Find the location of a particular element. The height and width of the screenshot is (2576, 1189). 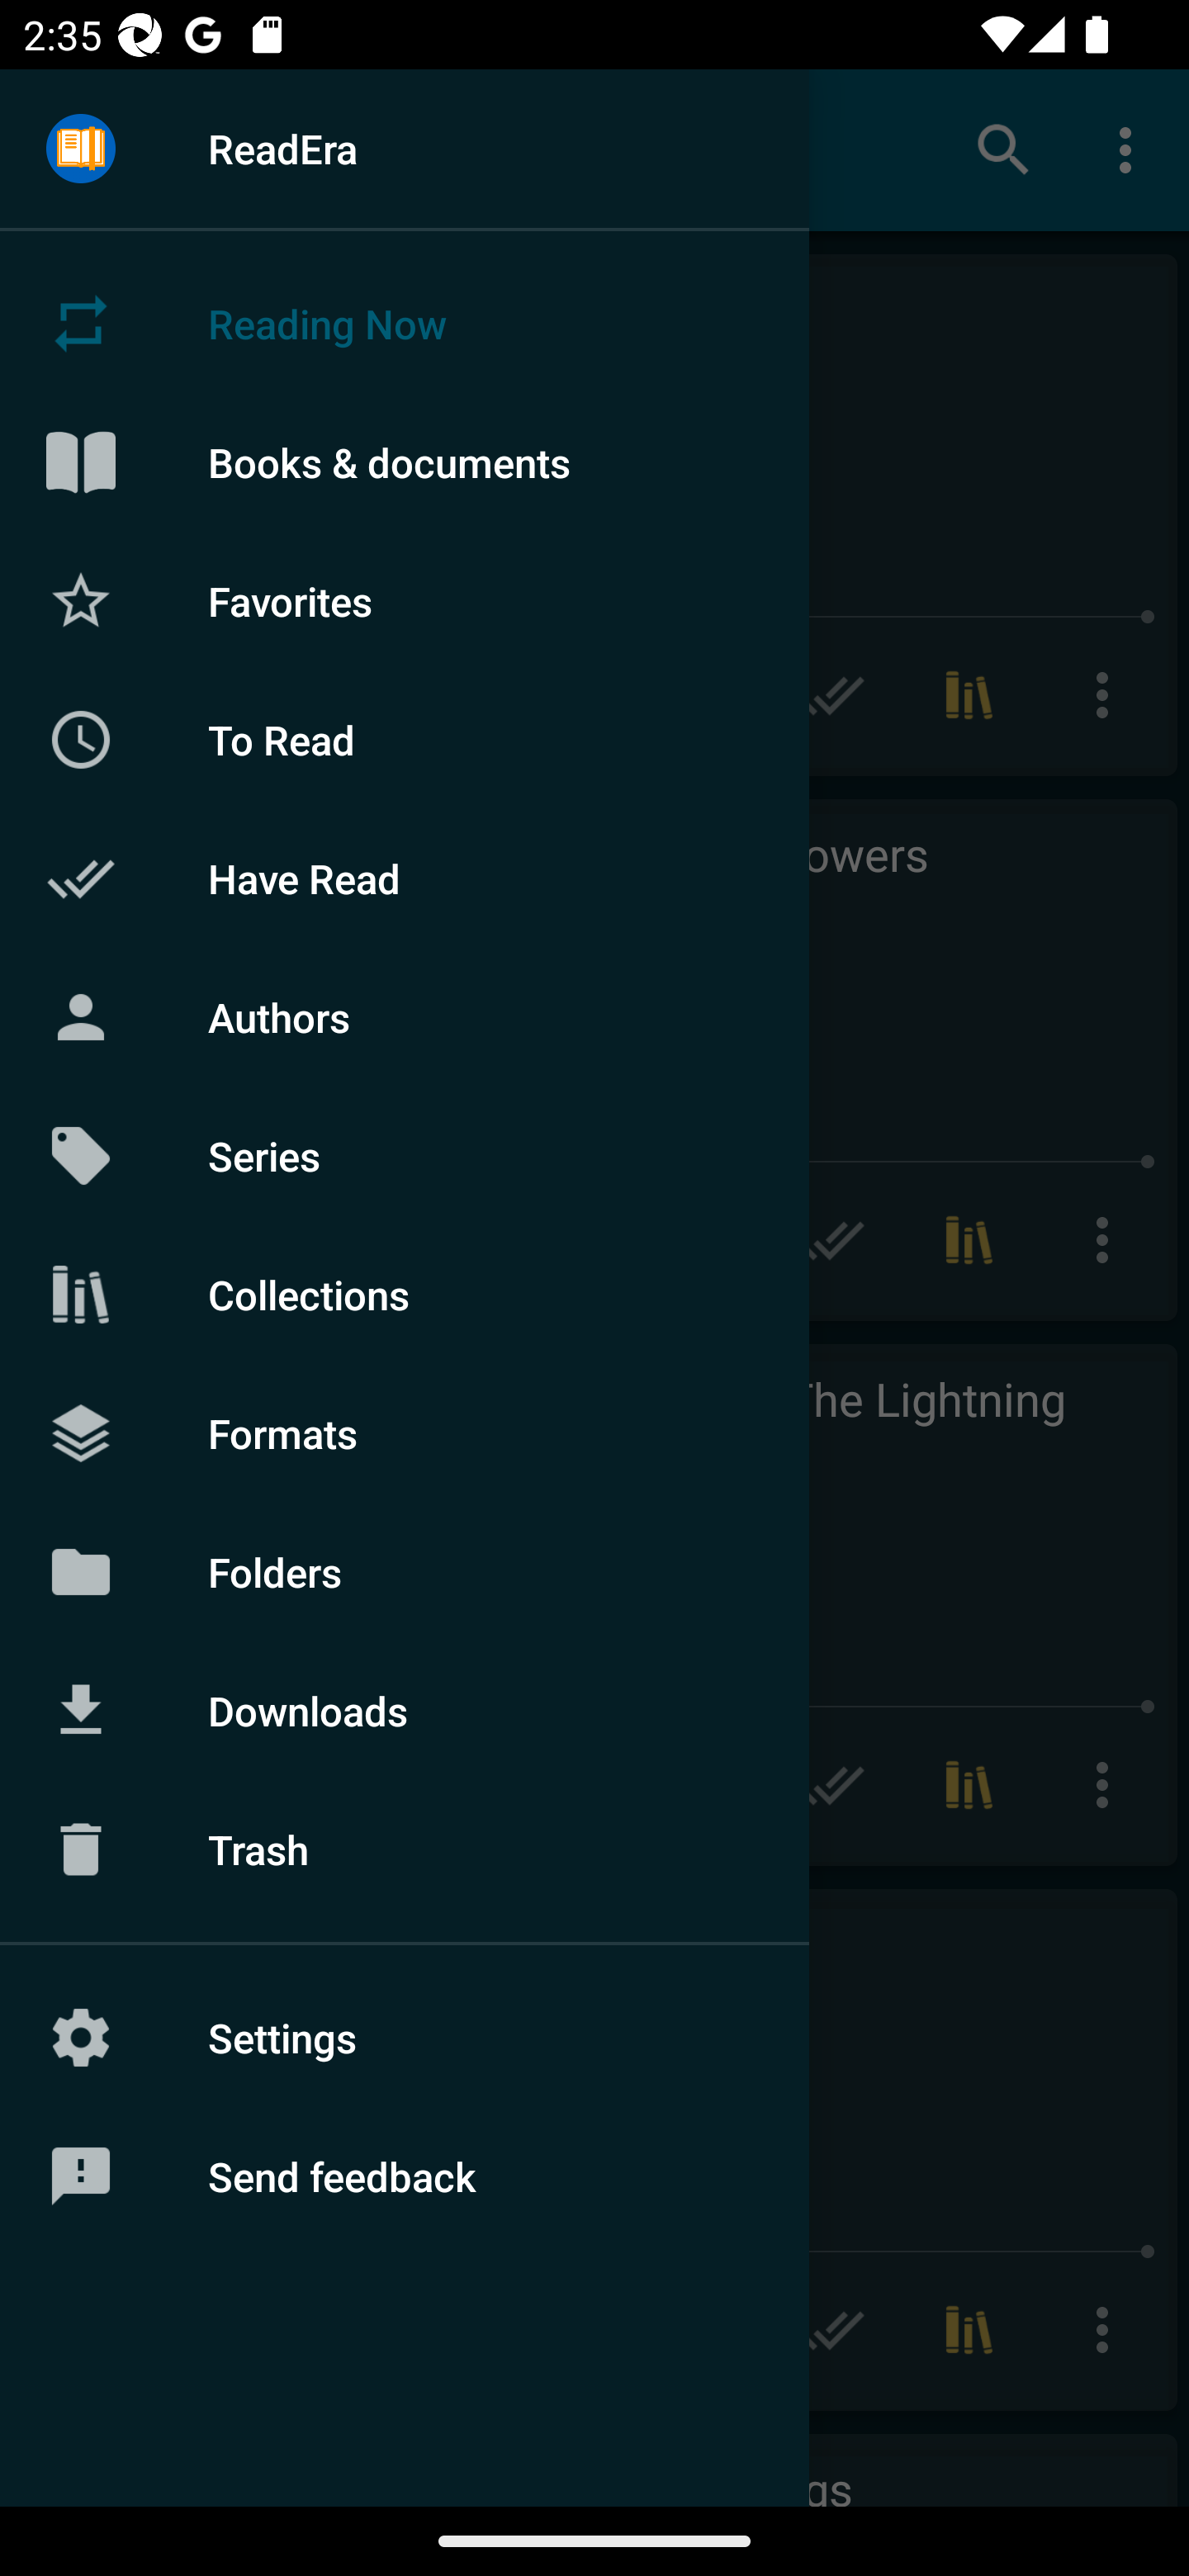

Favorites is located at coordinates (405, 599).